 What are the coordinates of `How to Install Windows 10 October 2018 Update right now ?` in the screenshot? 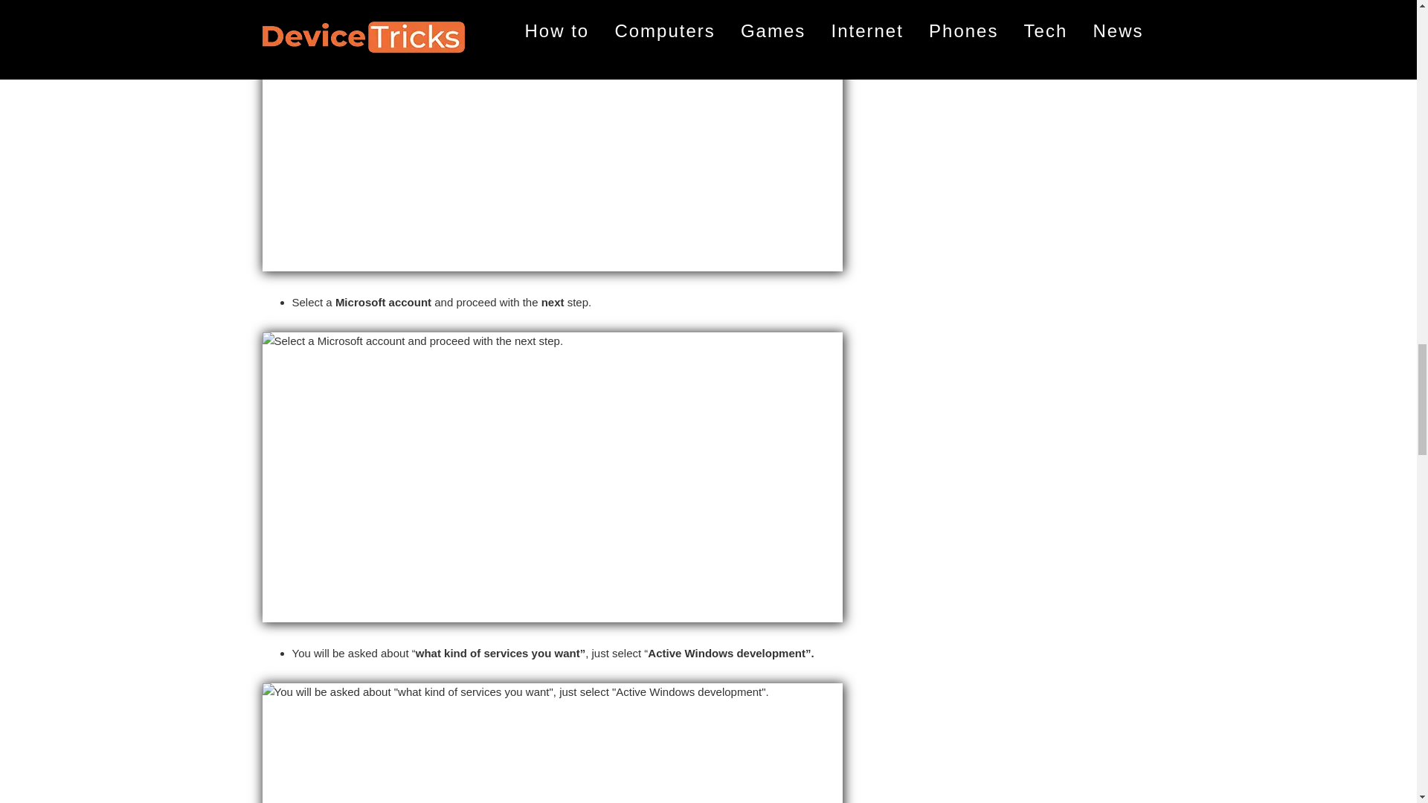 It's located at (552, 744).